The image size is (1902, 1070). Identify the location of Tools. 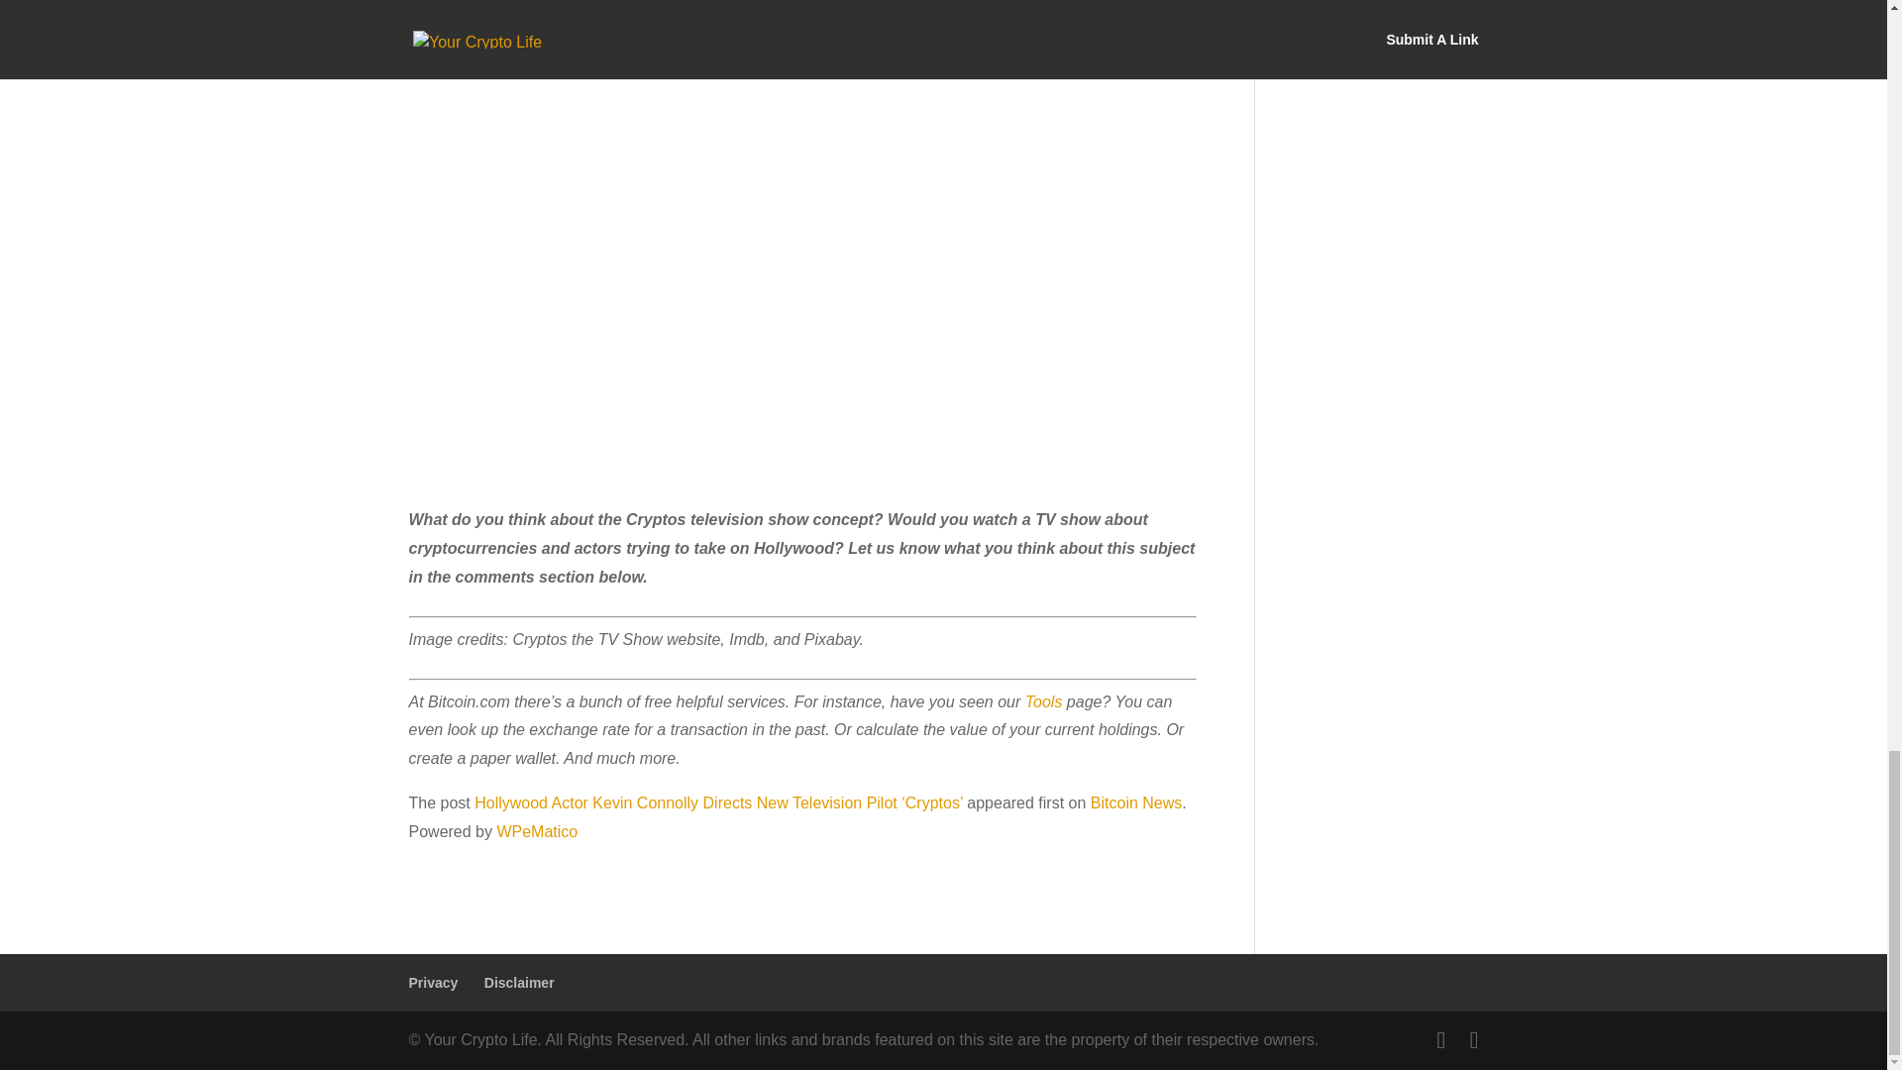
(1044, 701).